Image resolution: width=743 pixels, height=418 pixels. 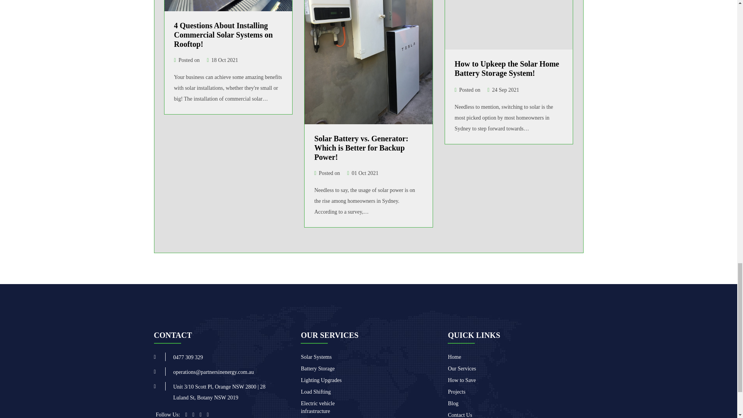 What do you see at coordinates (321, 380) in the screenshot?
I see `Lighting Upgrades` at bounding box center [321, 380].